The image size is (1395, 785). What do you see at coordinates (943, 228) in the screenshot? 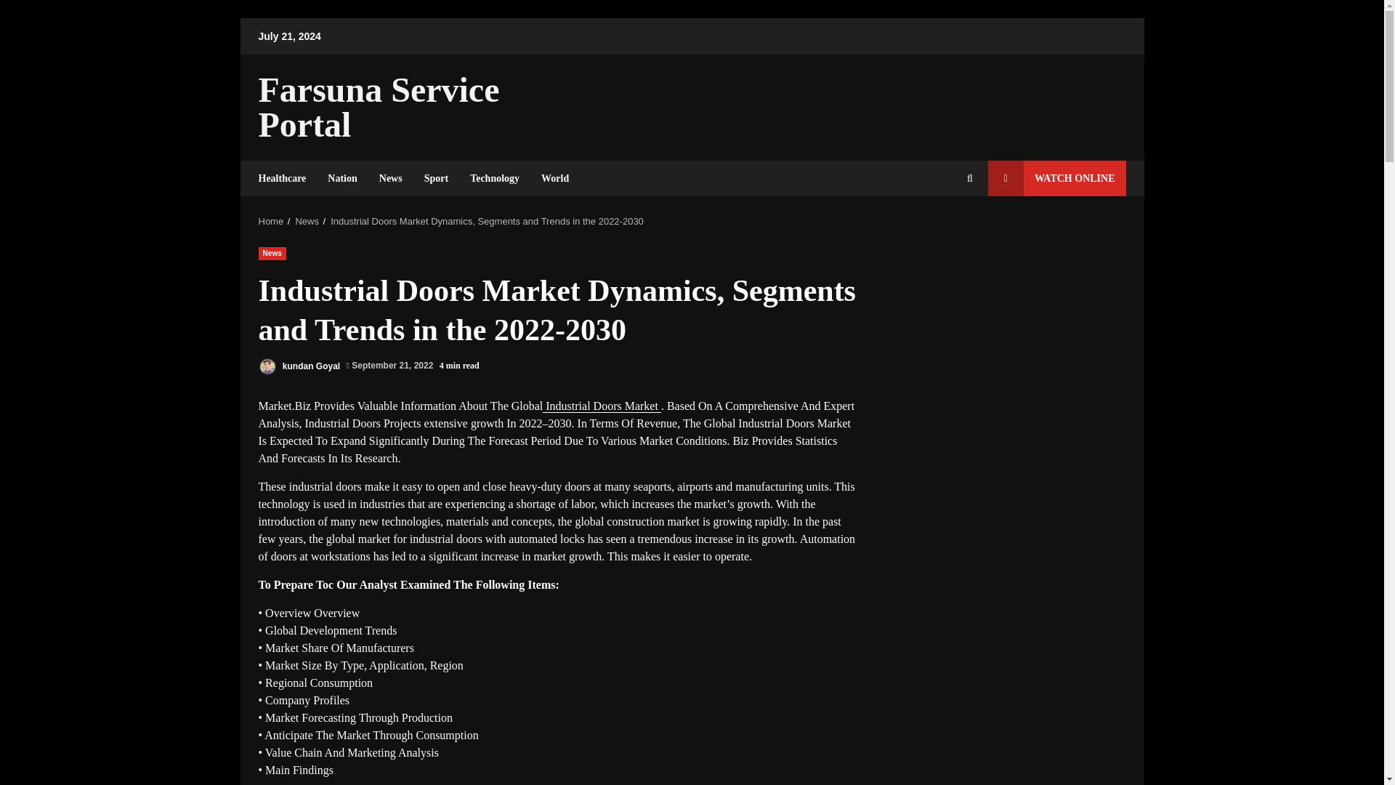
I see `Search` at bounding box center [943, 228].